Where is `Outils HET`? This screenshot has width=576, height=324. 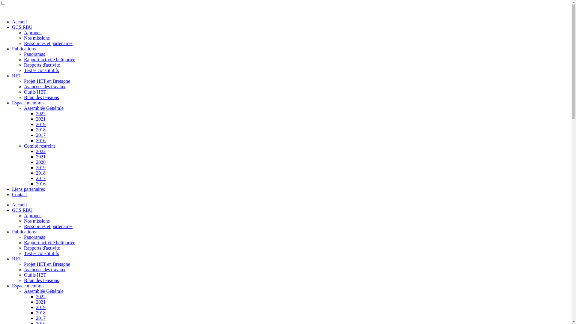 Outils HET is located at coordinates (35, 275).